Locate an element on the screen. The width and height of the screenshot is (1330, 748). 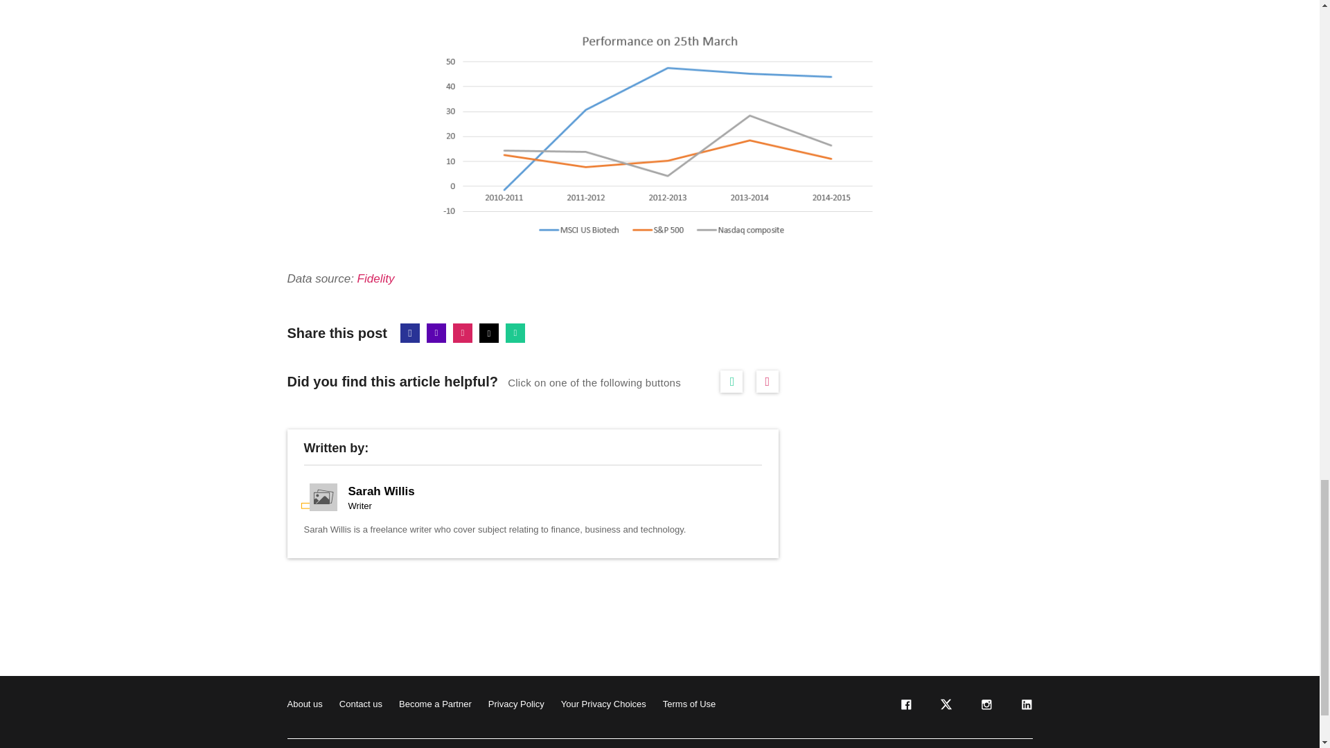
Whatsapp is located at coordinates (515, 332).